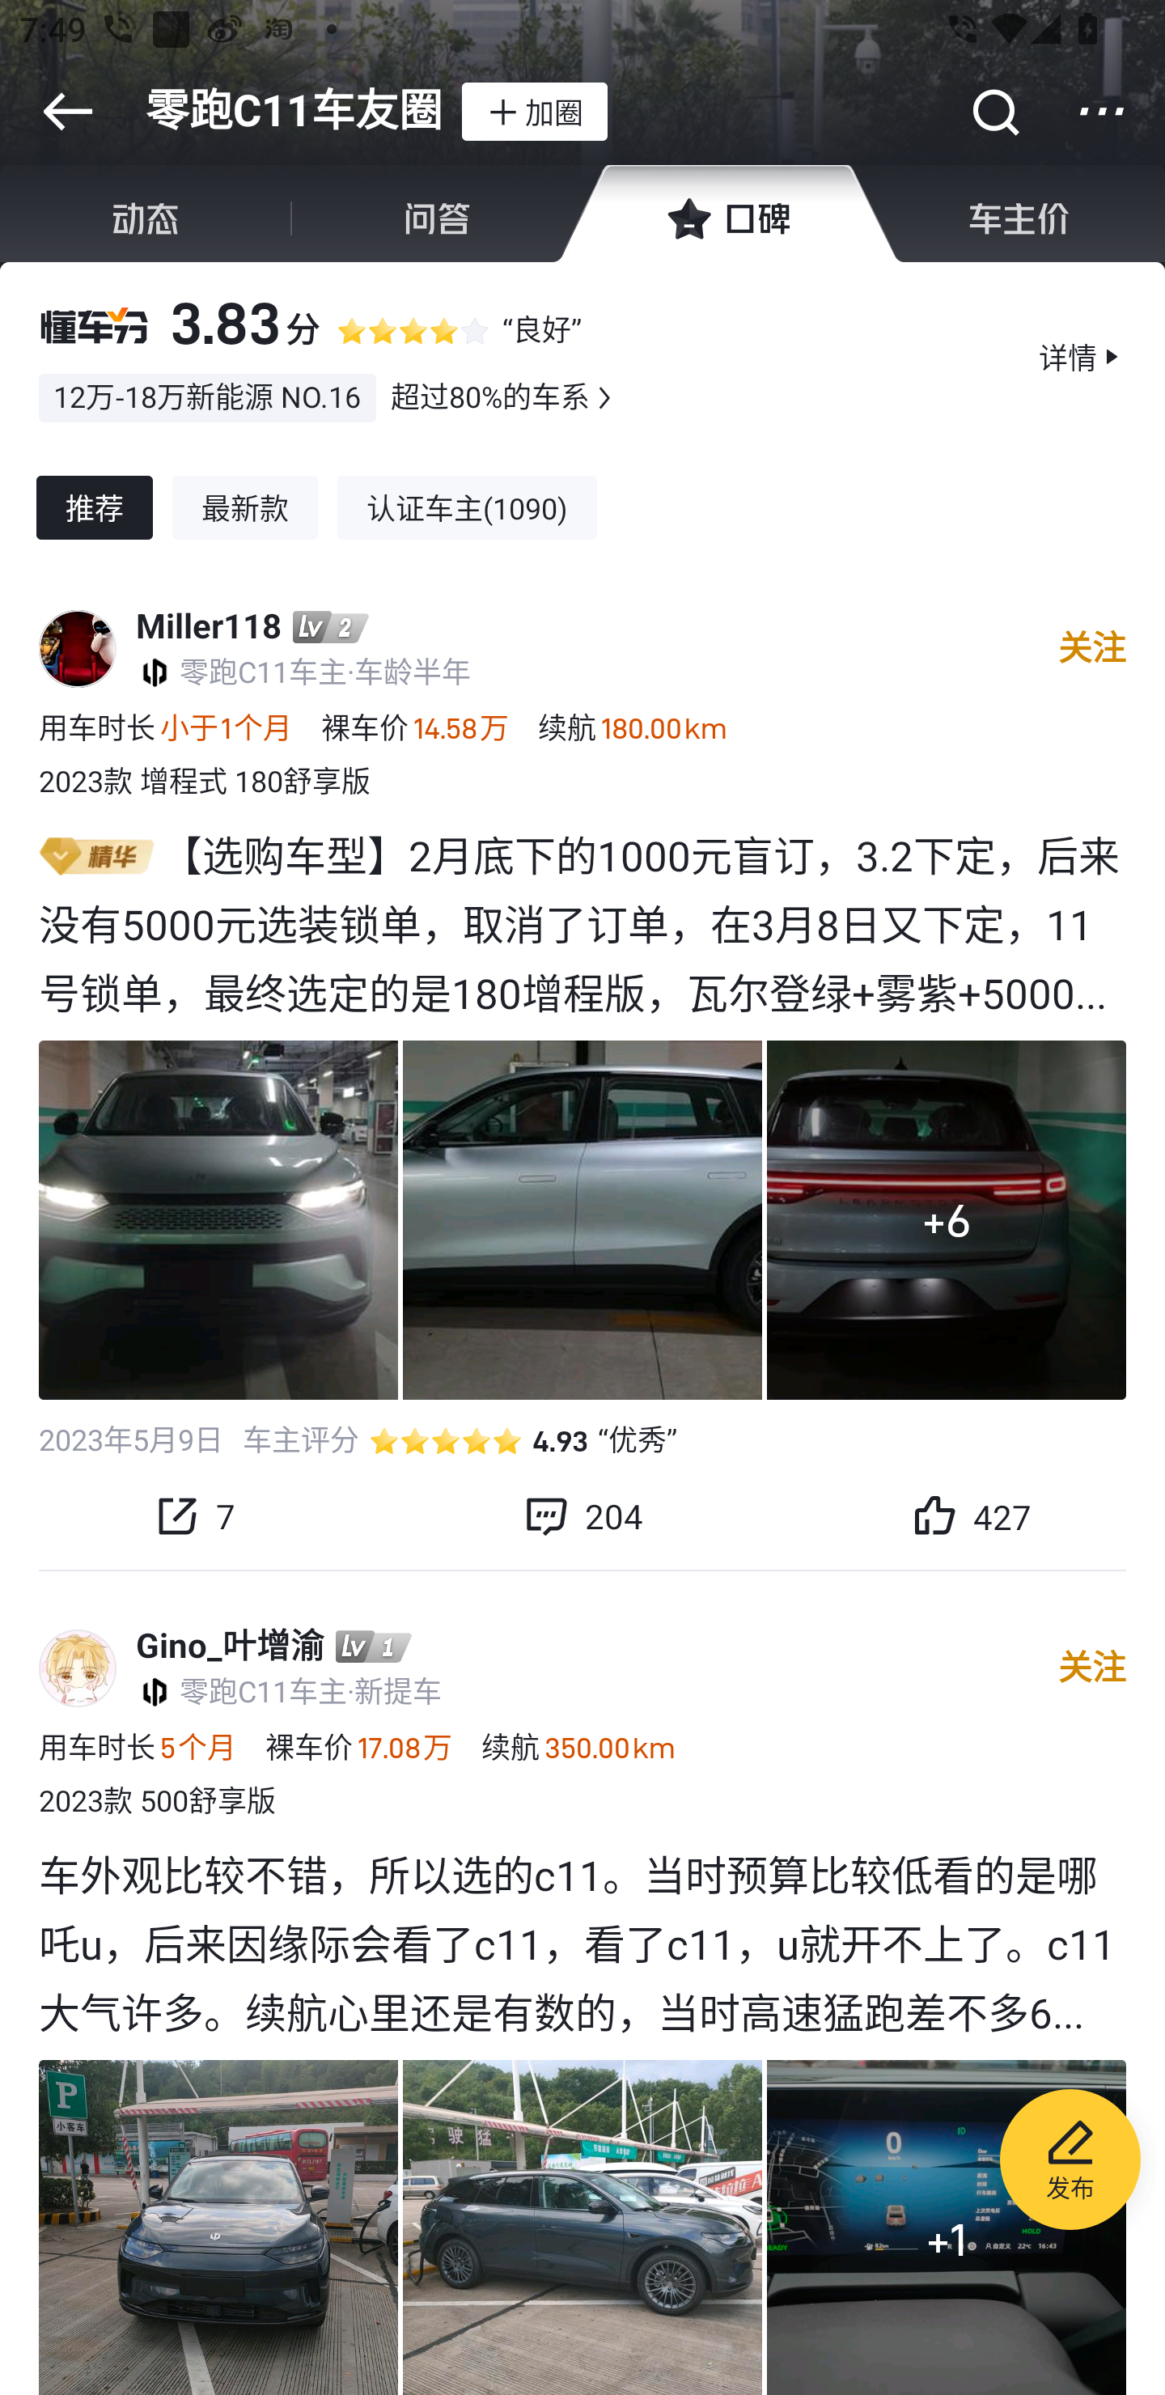 The width and height of the screenshot is (1165, 2395). What do you see at coordinates (67, 111) in the screenshot?
I see `` at bounding box center [67, 111].